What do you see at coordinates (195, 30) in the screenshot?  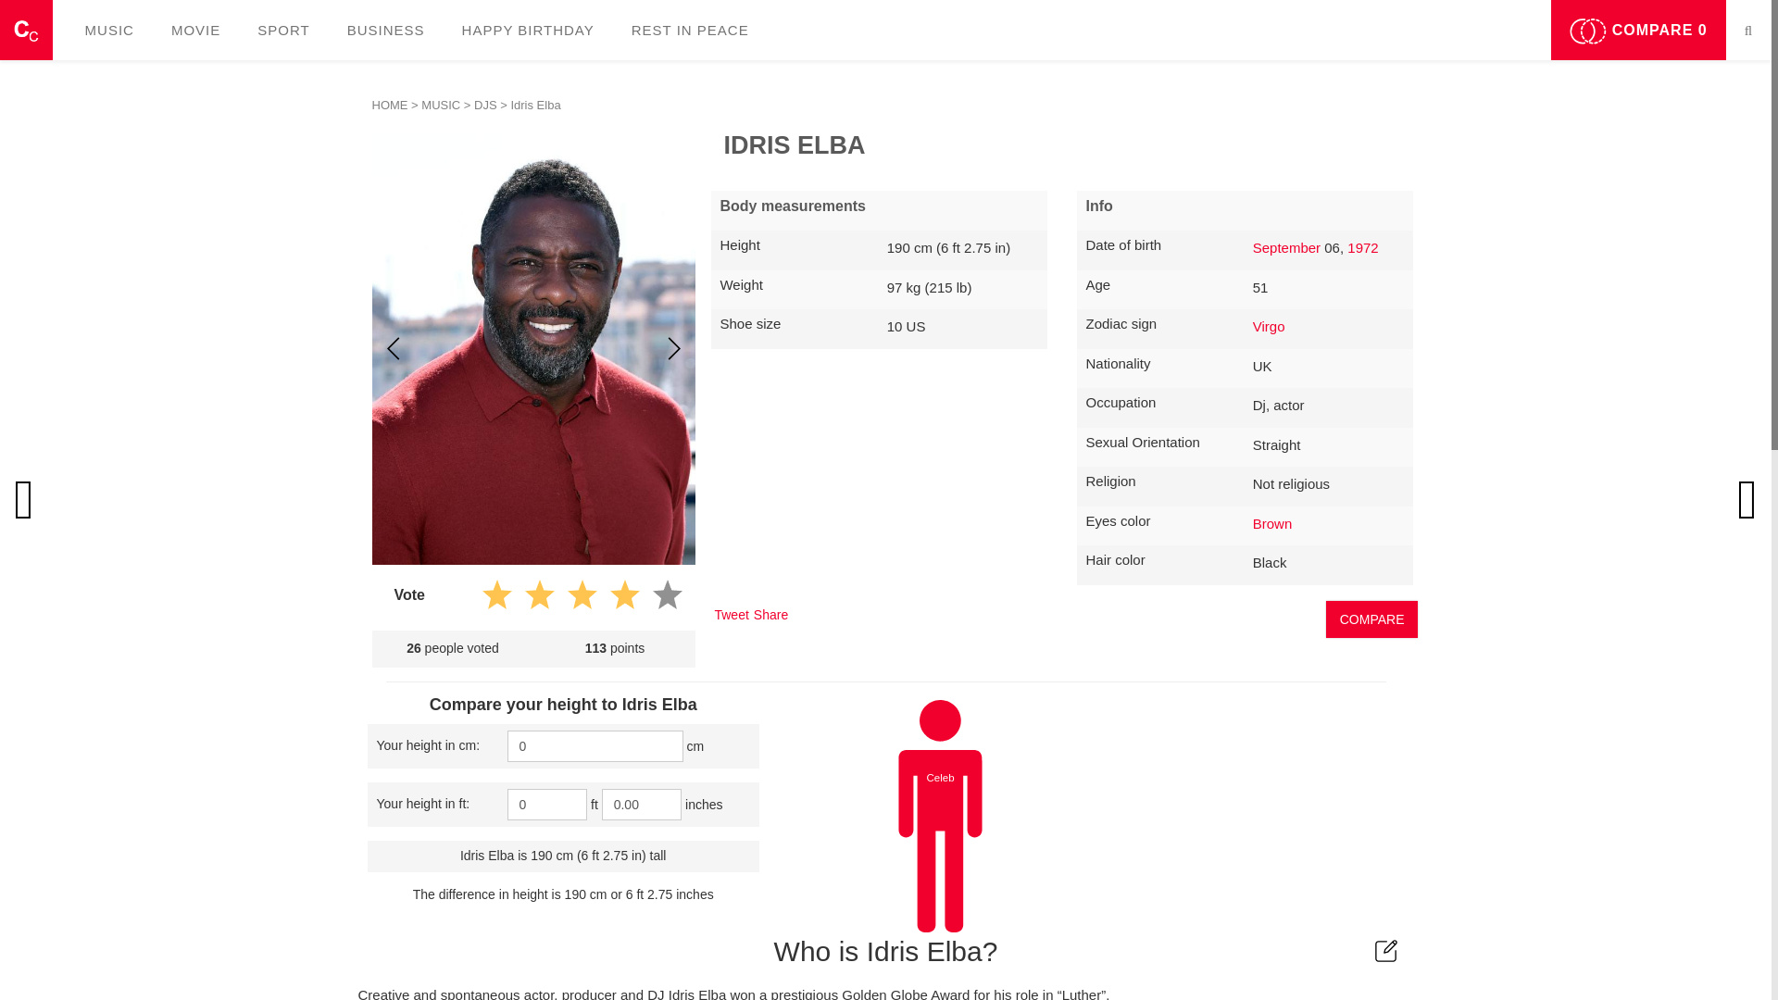 I see `MOVIE` at bounding box center [195, 30].